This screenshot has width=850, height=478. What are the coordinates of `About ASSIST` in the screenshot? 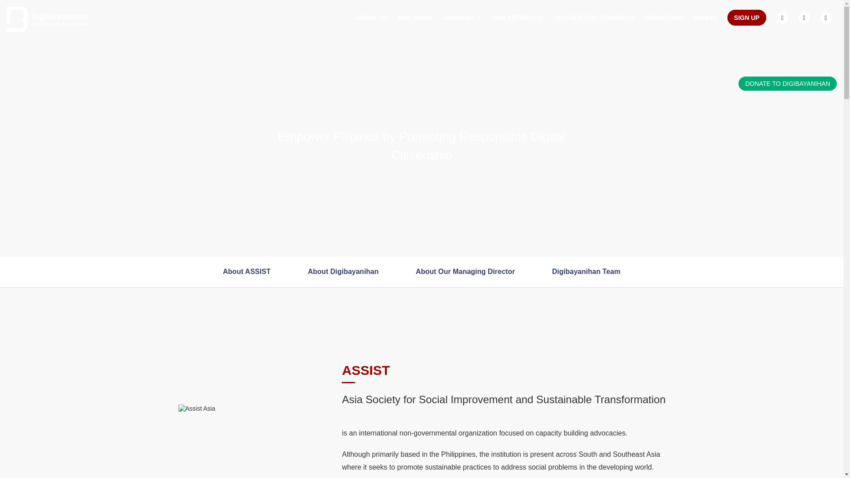 It's located at (247, 271).